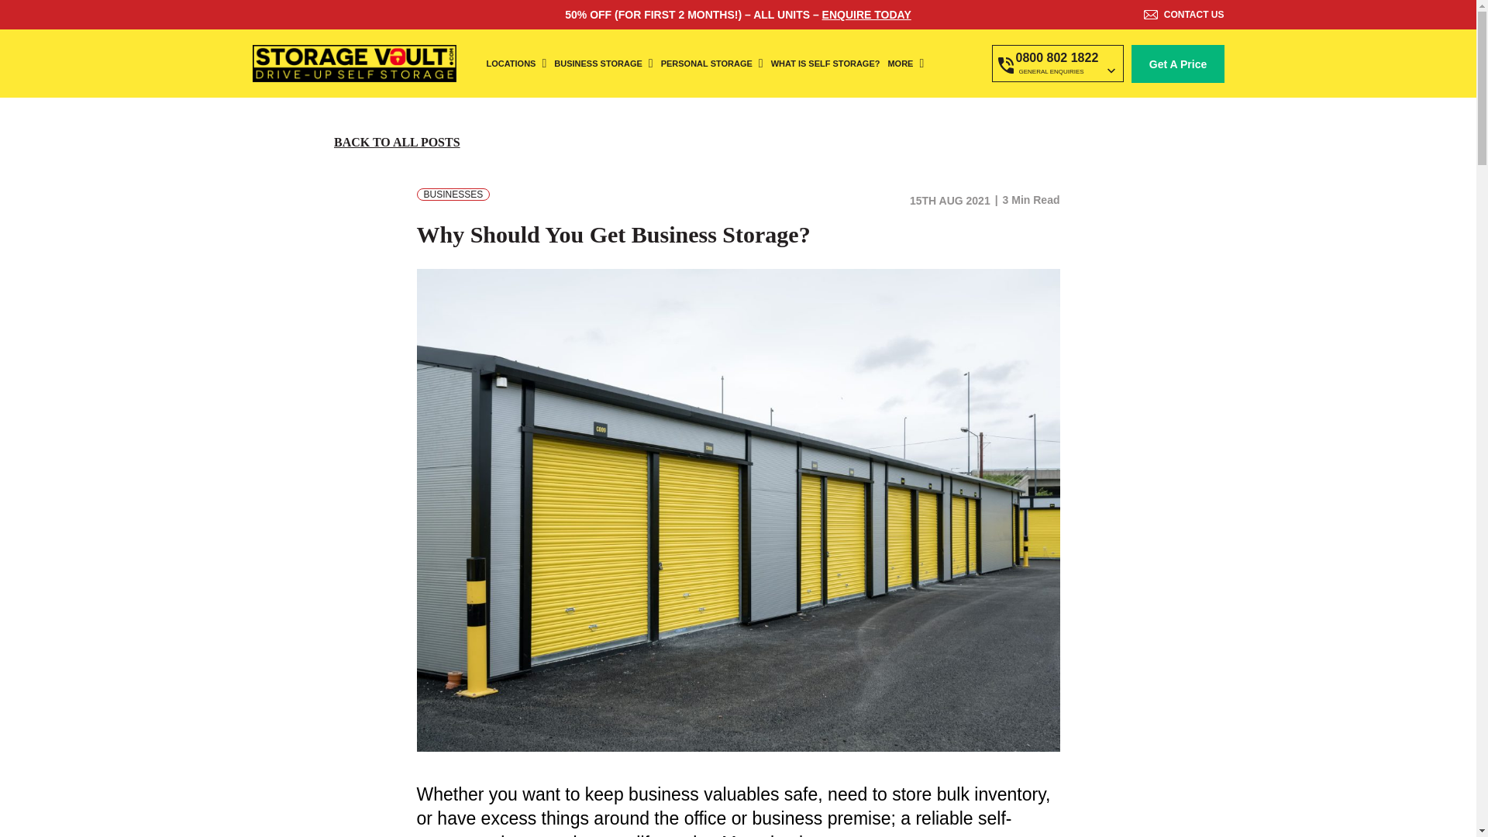  I want to click on LOCATIONS, so click(516, 64).